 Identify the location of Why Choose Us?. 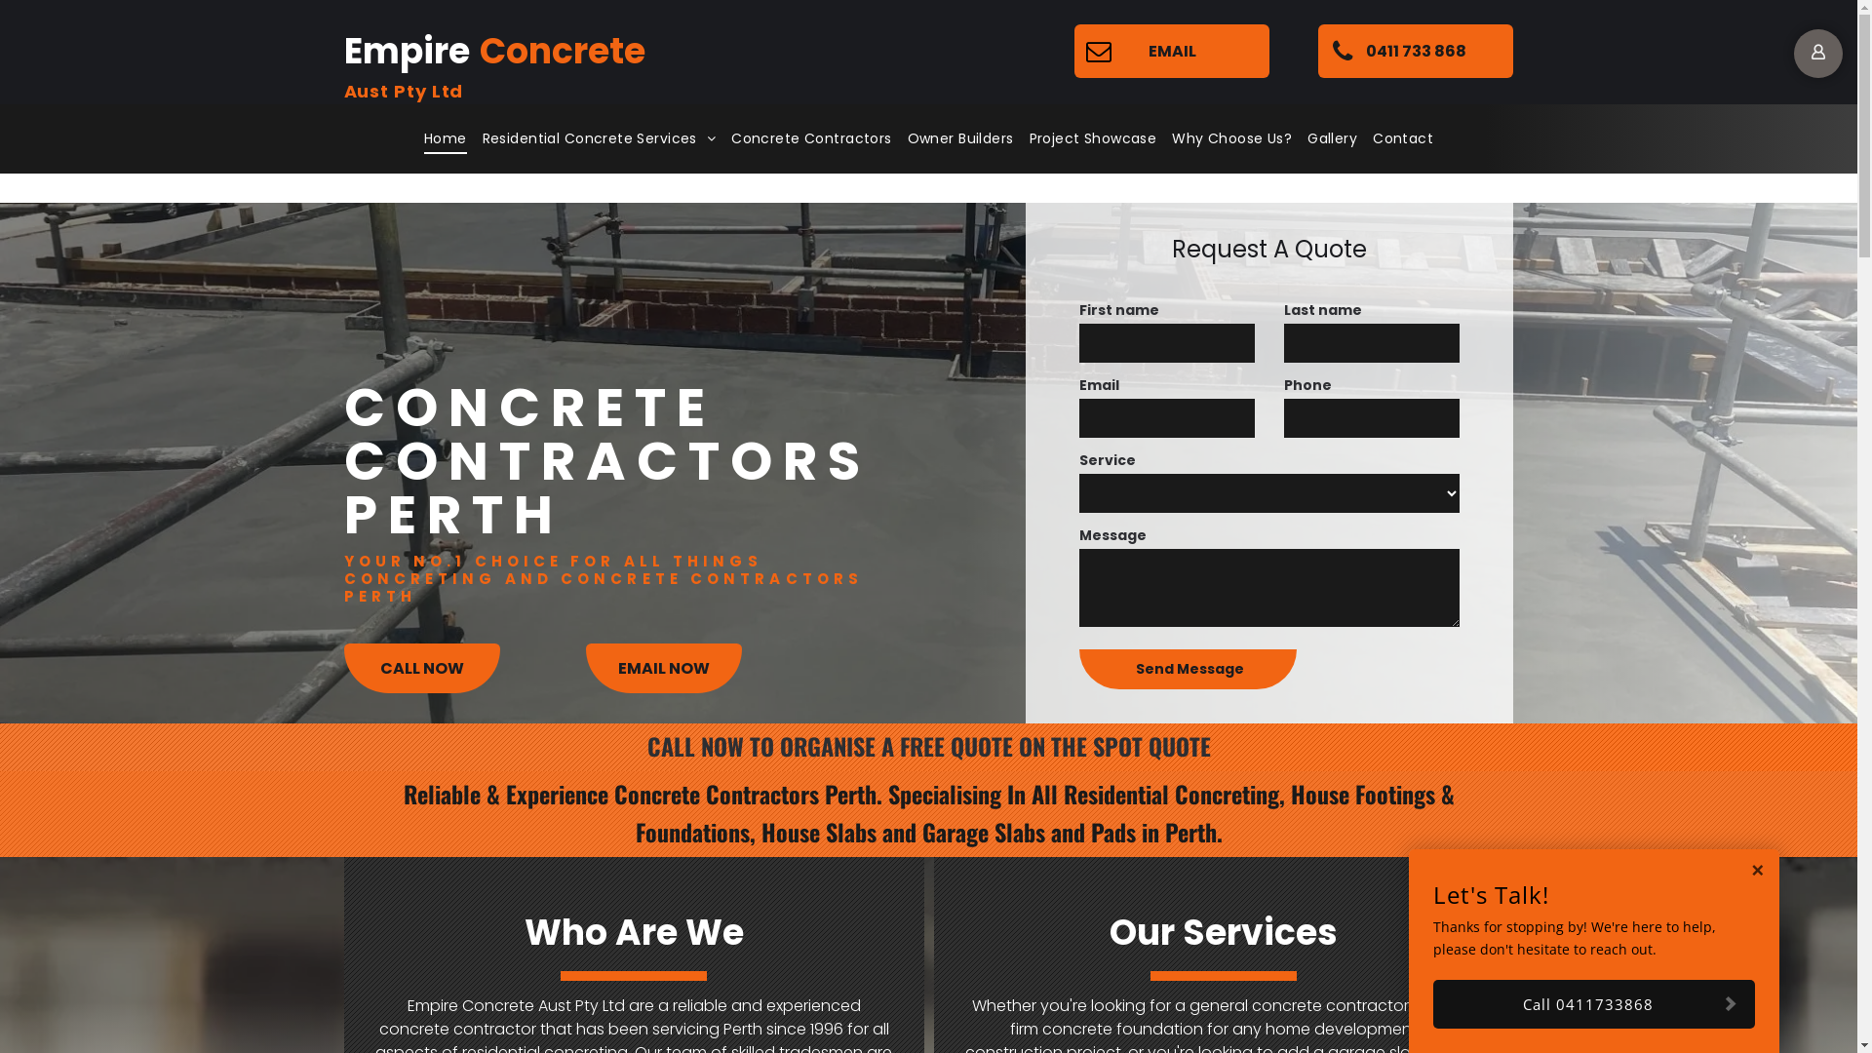
(1232, 138).